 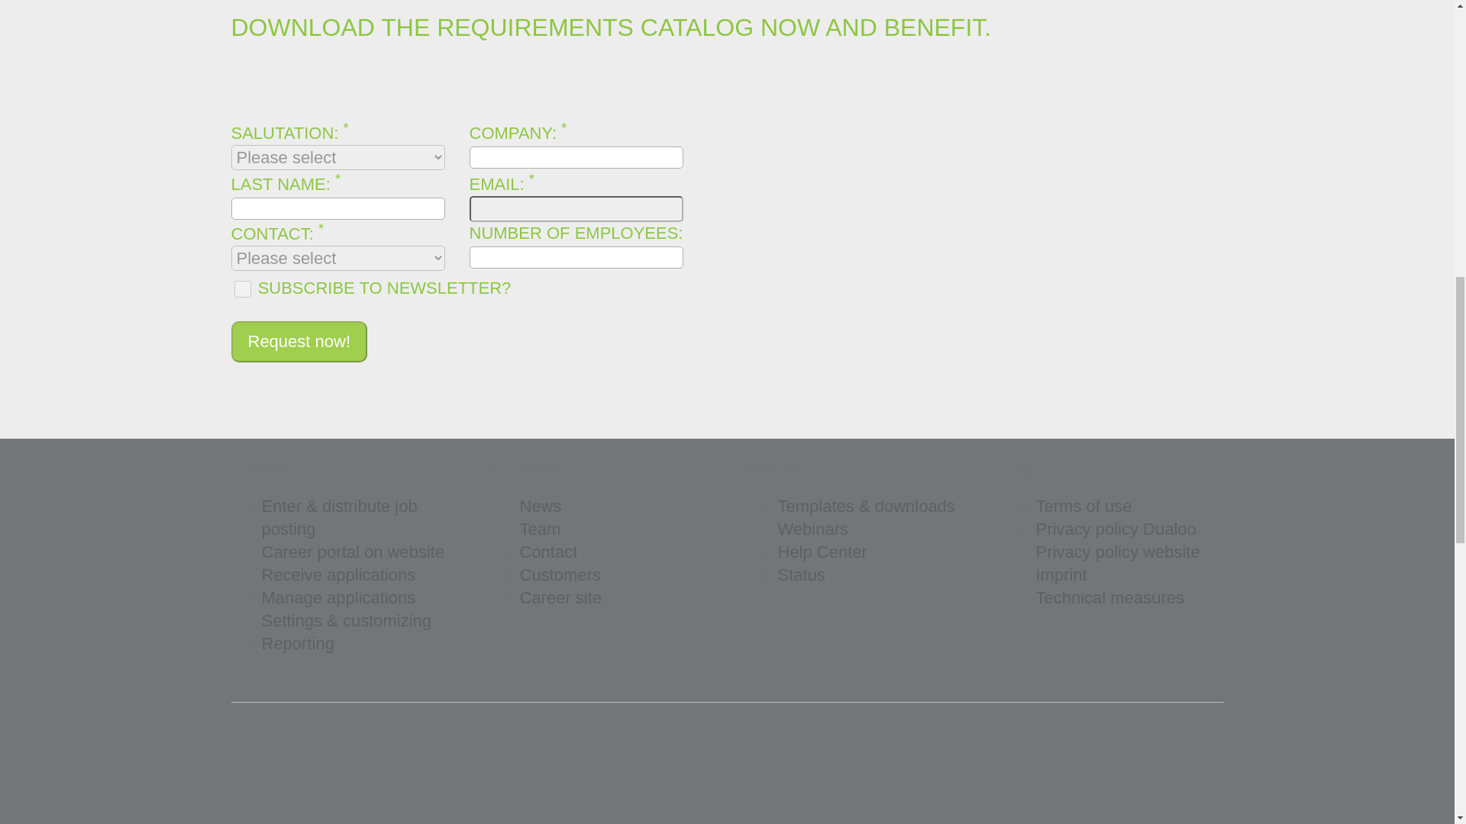 I want to click on Terms of use, so click(x=1083, y=507).